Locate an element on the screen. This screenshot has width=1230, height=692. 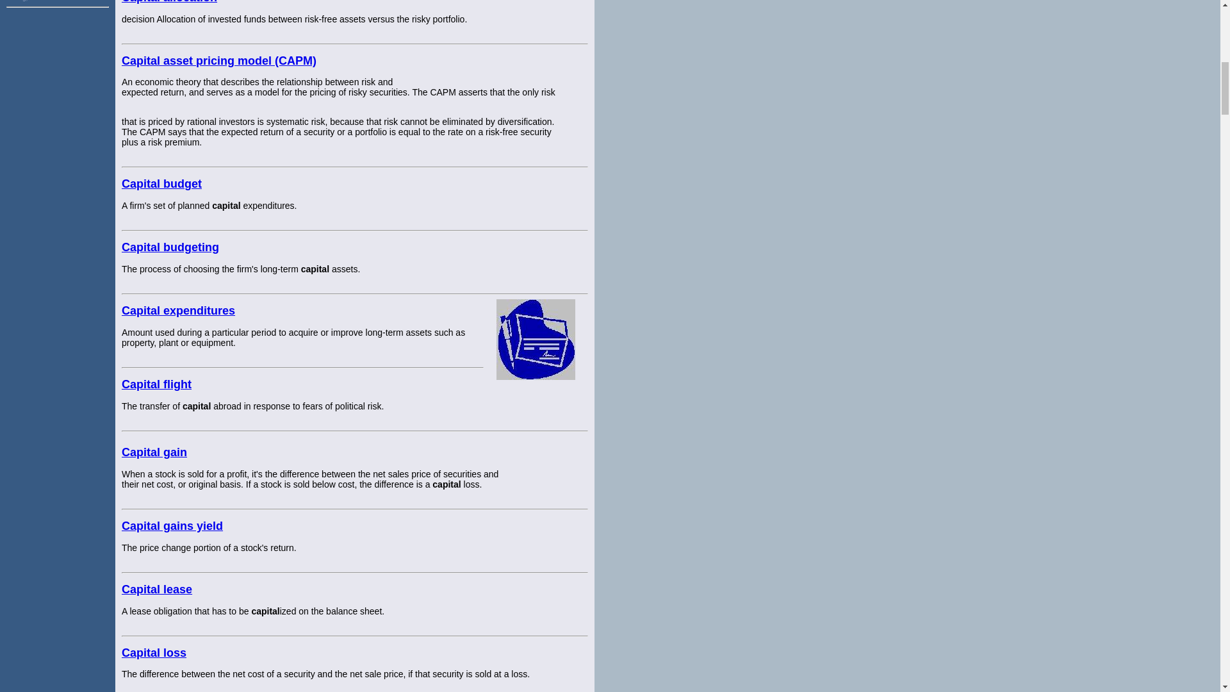
Capital lease is located at coordinates (156, 589).